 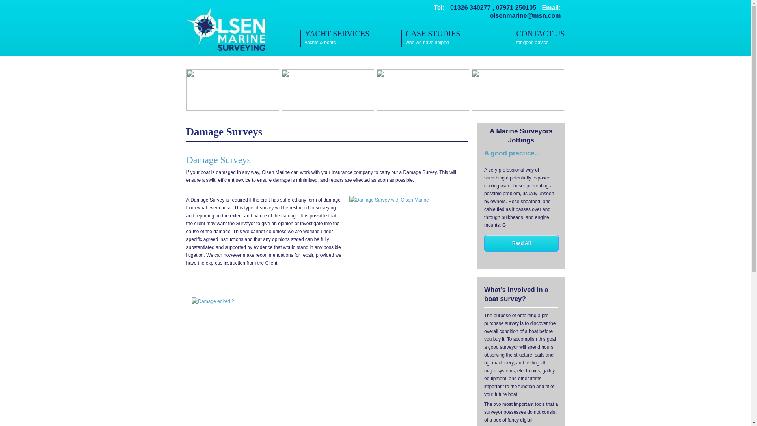 What do you see at coordinates (518, 90) in the screenshot?
I see `A good practice..` at bounding box center [518, 90].